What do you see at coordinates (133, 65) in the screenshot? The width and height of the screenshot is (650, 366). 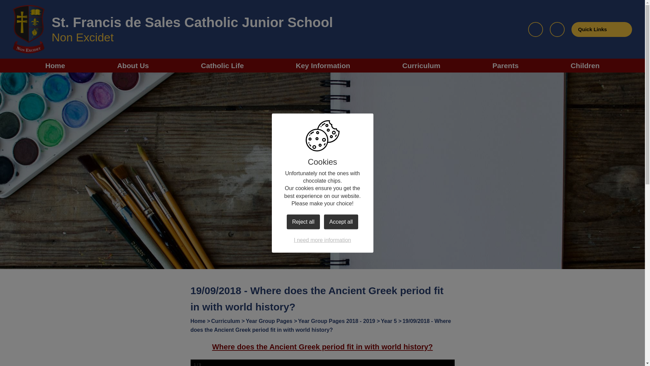 I see `About Us` at bounding box center [133, 65].